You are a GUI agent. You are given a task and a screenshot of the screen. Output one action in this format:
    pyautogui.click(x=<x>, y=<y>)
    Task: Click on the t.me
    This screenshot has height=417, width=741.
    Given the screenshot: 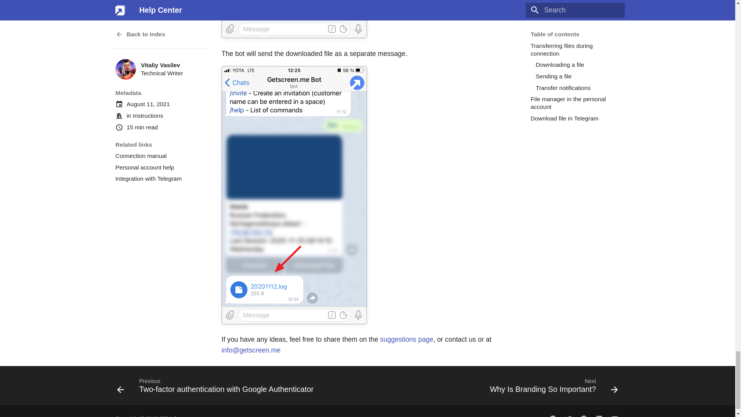 What is the action you would take?
    pyautogui.click(x=553, y=415)
    